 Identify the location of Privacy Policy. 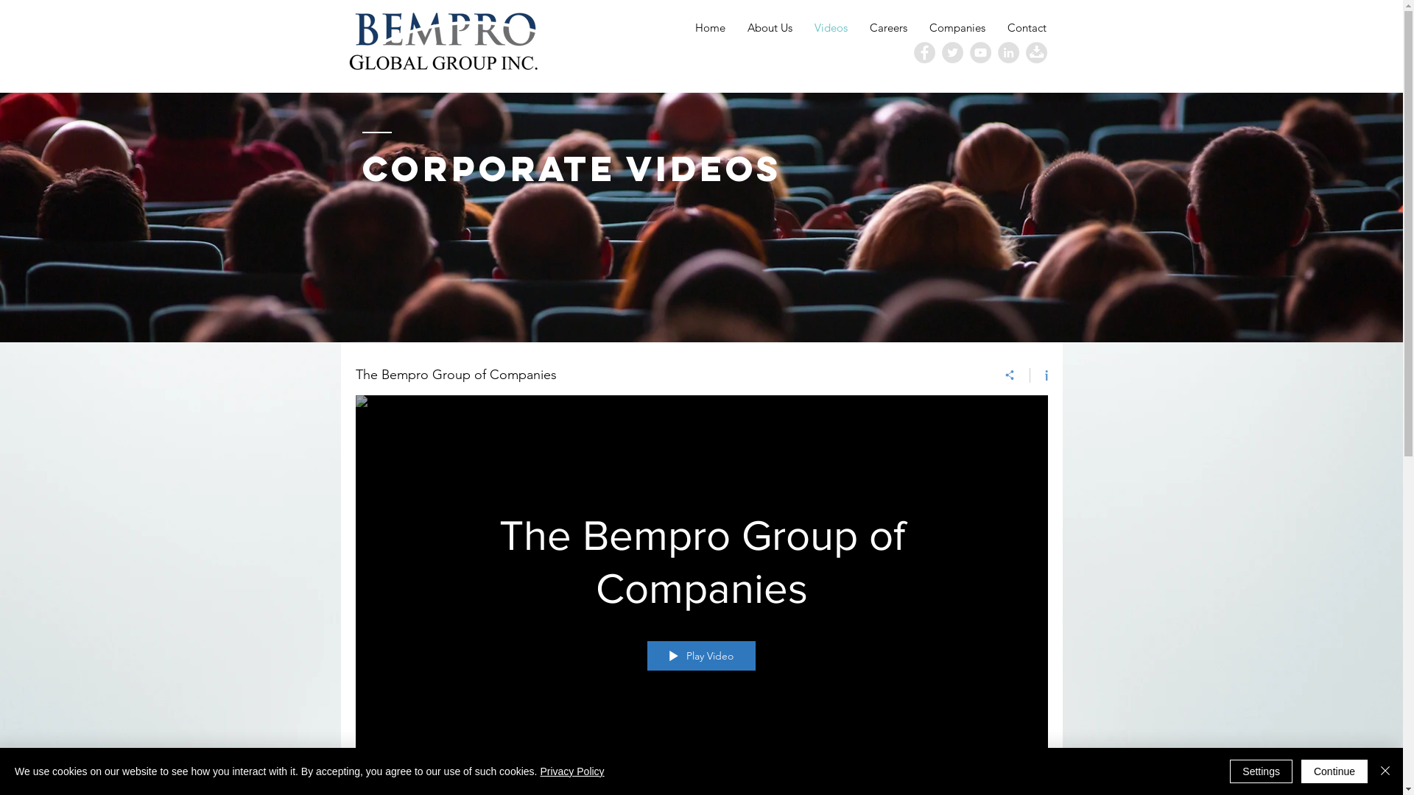
(571, 771).